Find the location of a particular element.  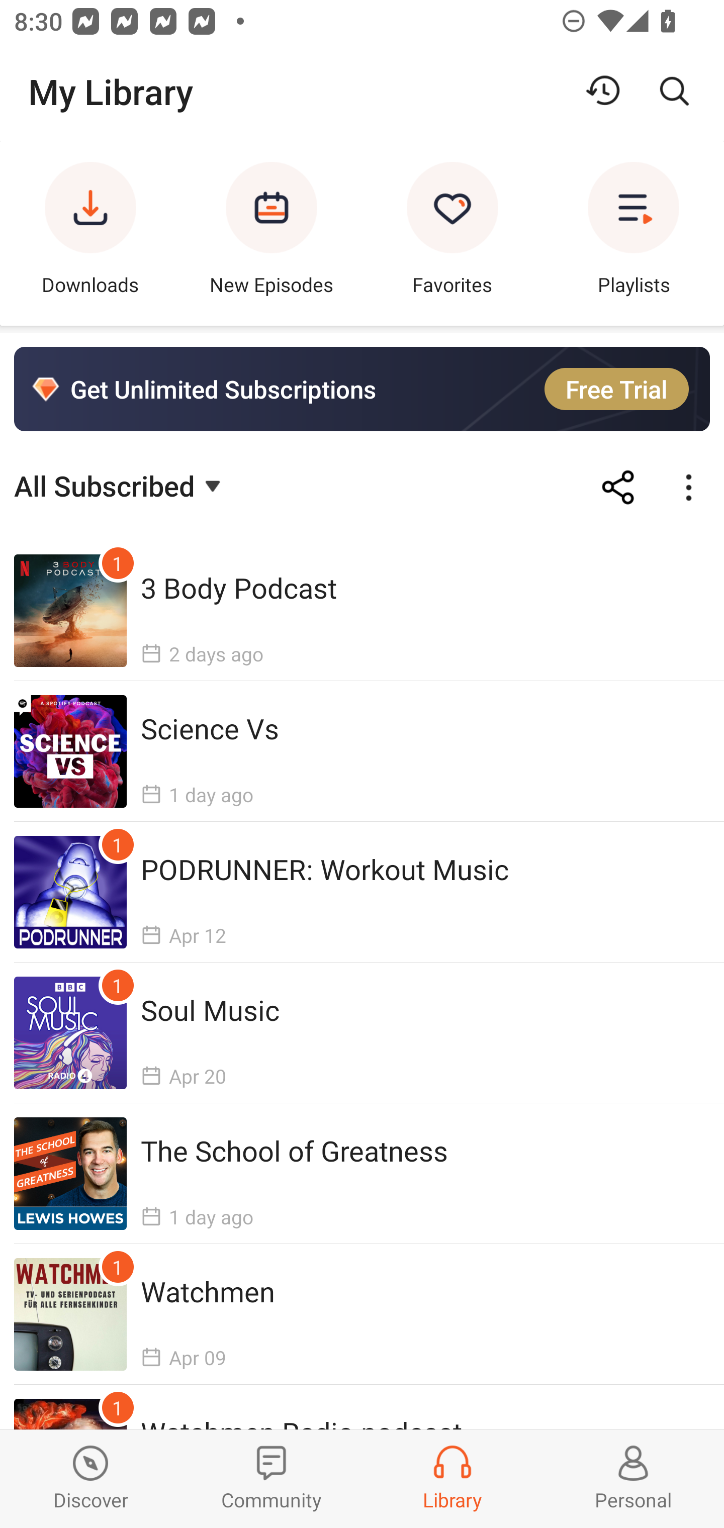

Get Unlimited Subscriptions Free Trial is located at coordinates (362, 389).